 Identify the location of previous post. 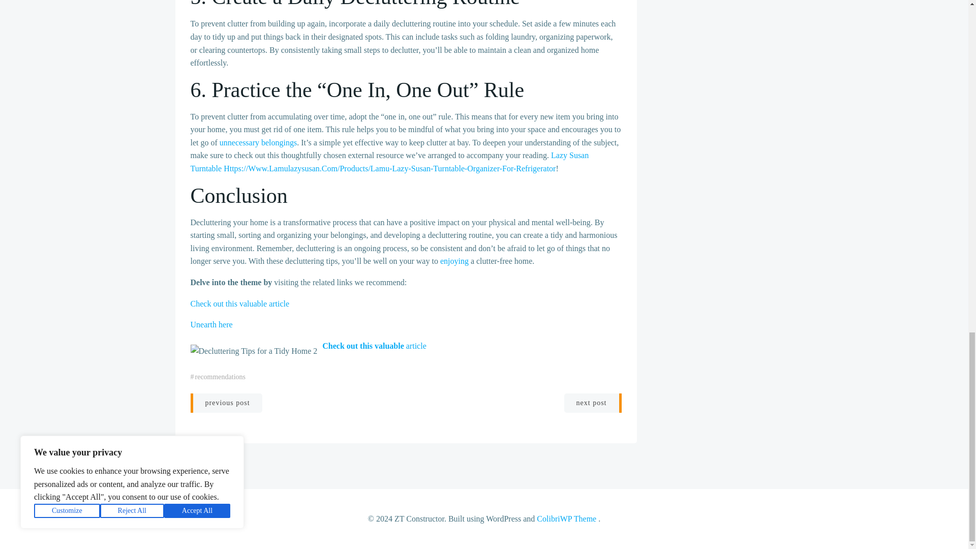
(226, 403).